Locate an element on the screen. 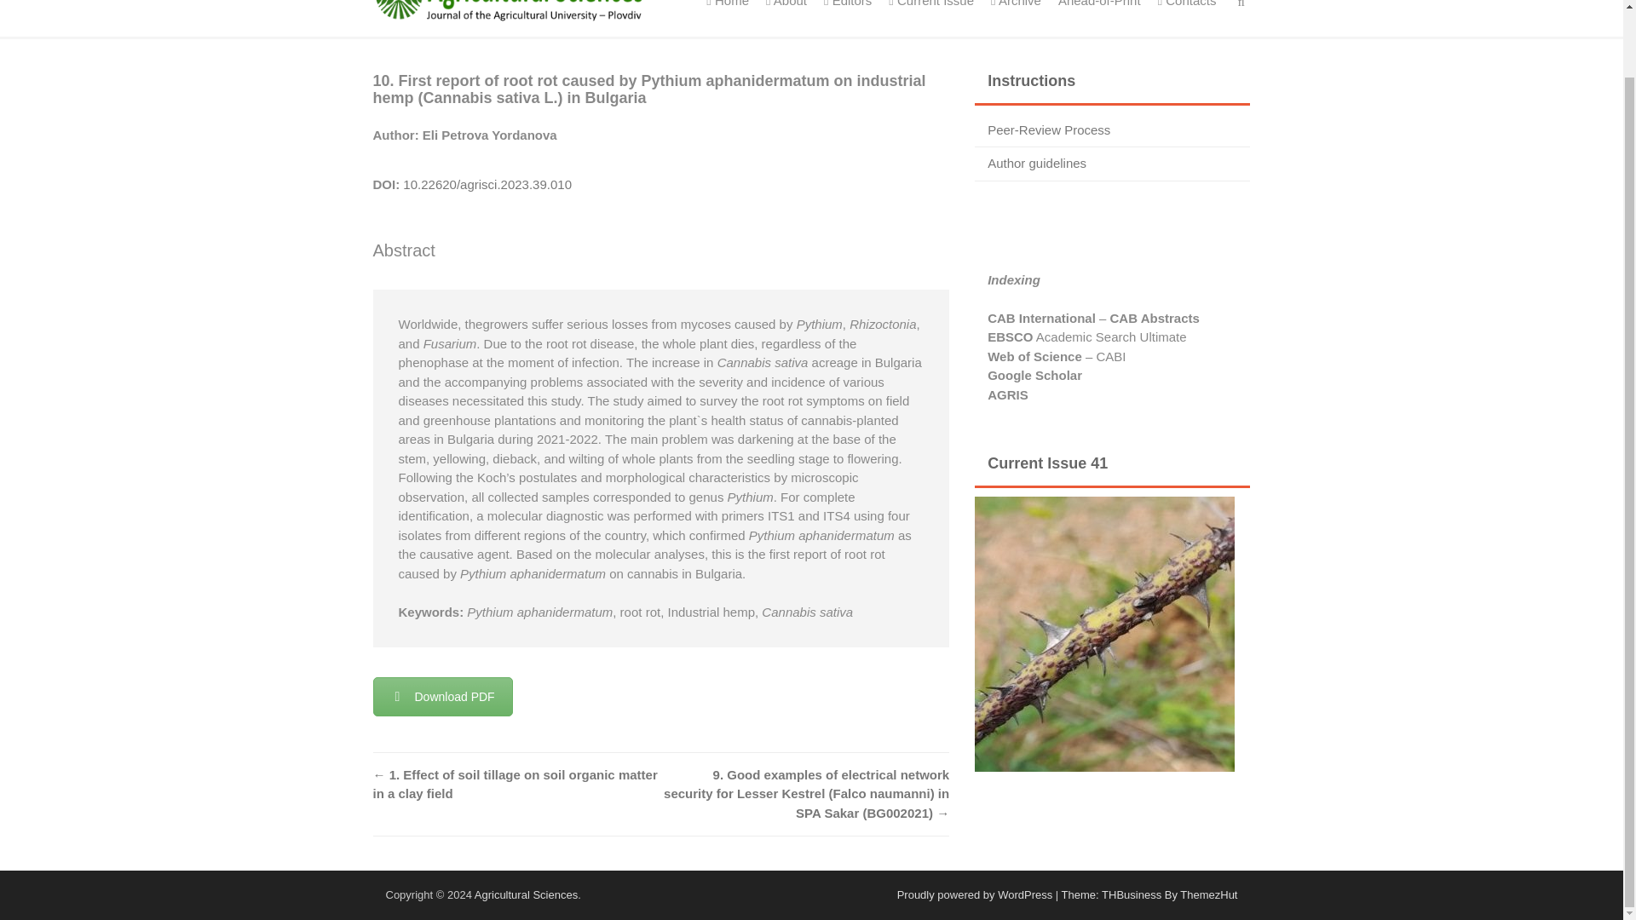  About is located at coordinates (786, 20).